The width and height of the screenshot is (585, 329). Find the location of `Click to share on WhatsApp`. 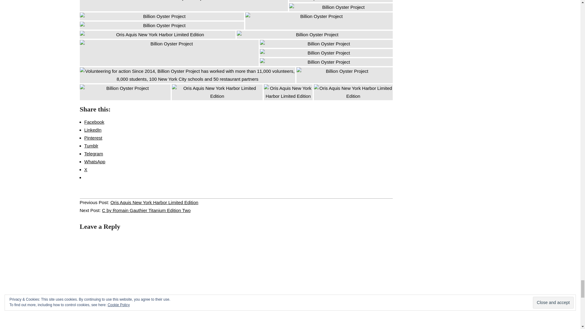

Click to share on WhatsApp is located at coordinates (94, 161).